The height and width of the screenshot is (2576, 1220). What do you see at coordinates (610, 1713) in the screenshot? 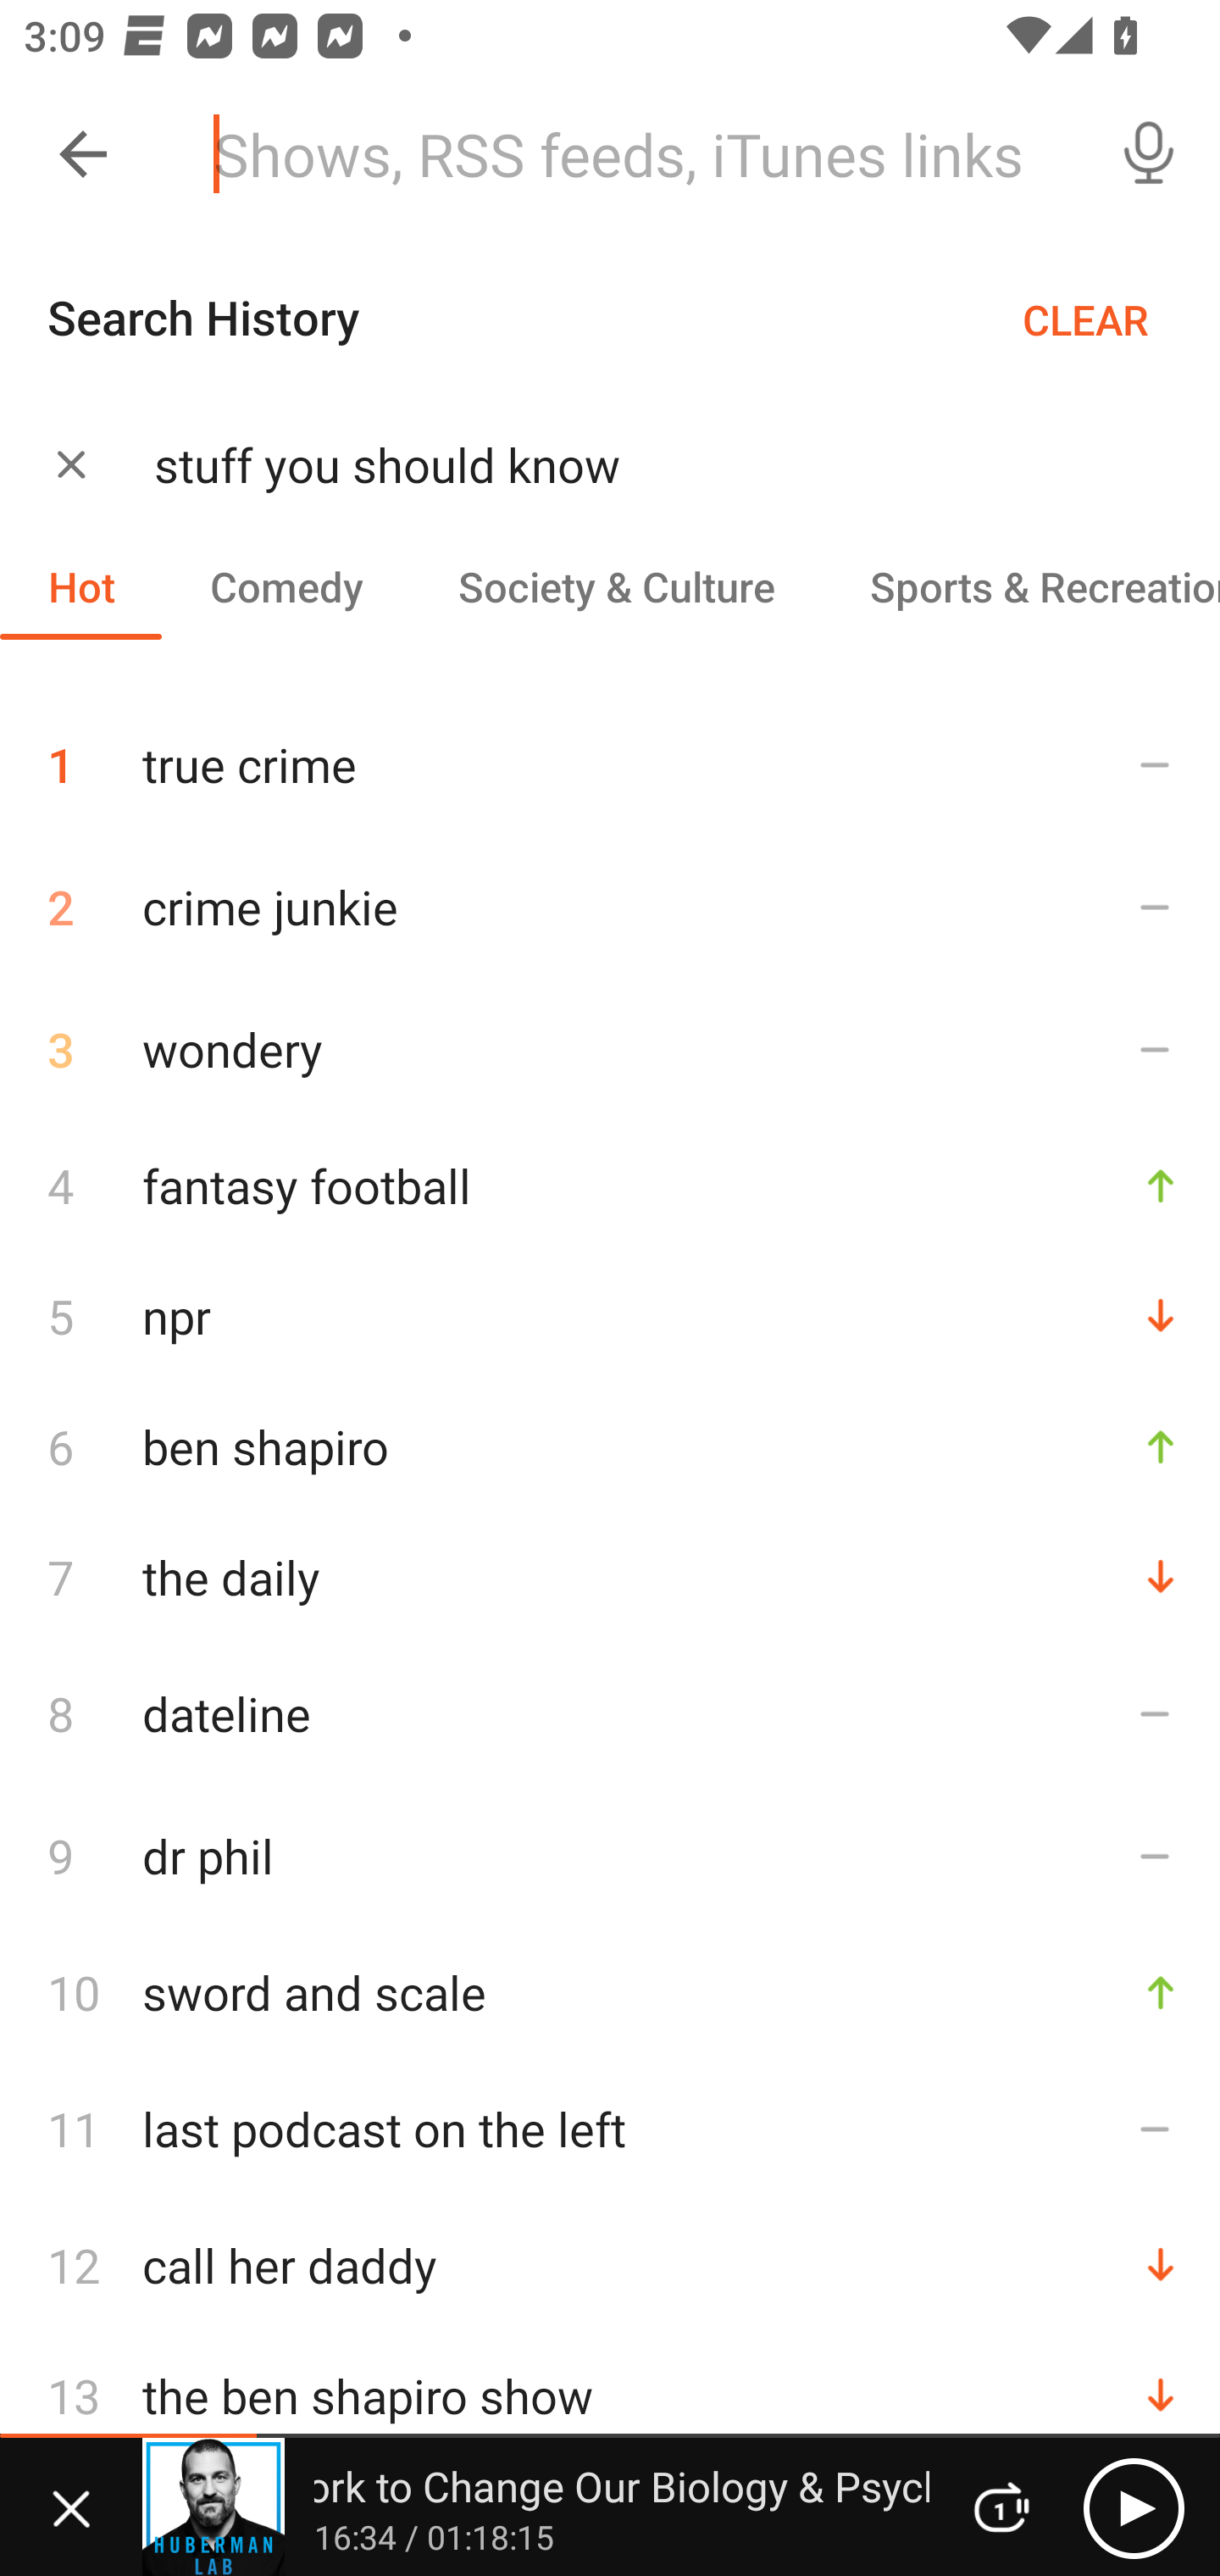
I see `8 dateline` at bounding box center [610, 1713].